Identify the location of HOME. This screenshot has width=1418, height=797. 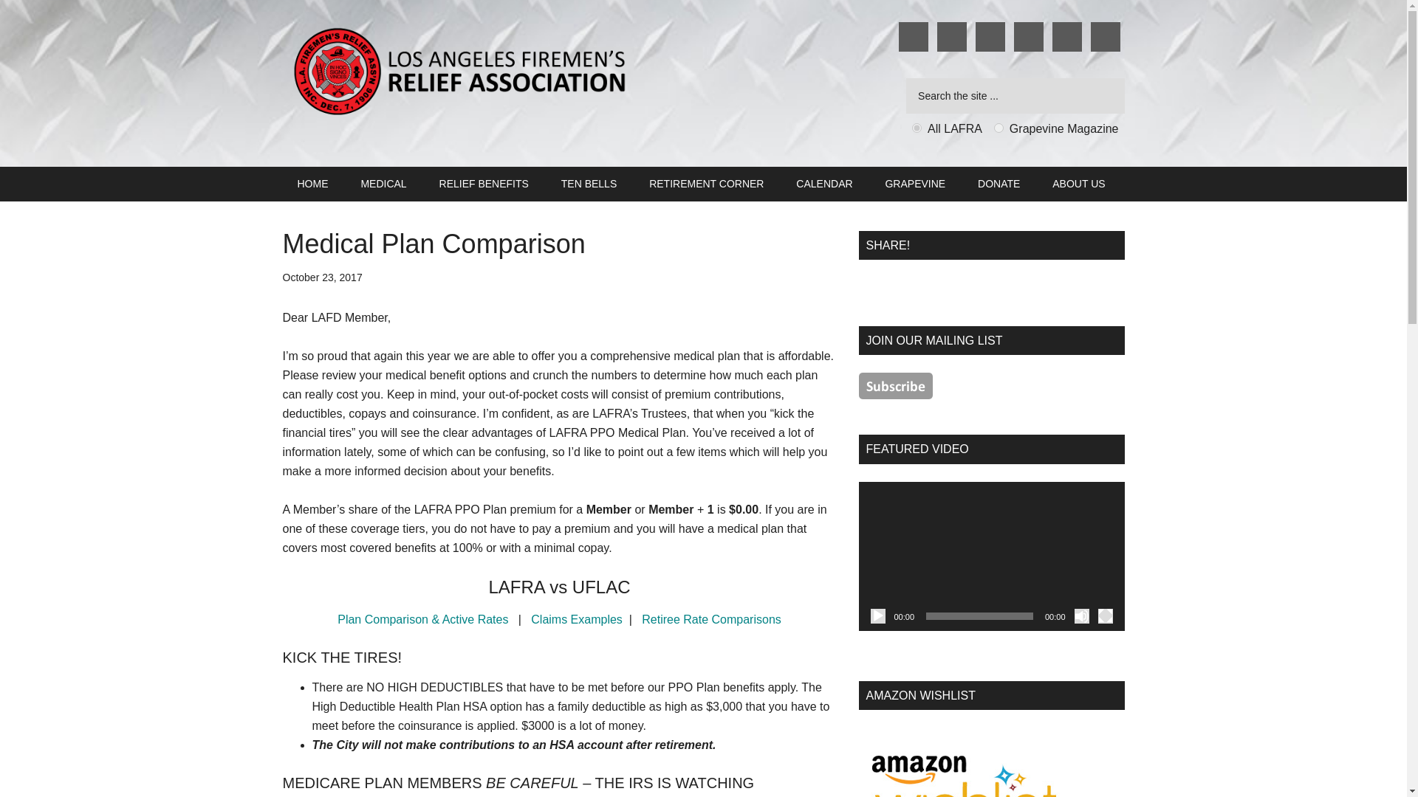
(312, 183).